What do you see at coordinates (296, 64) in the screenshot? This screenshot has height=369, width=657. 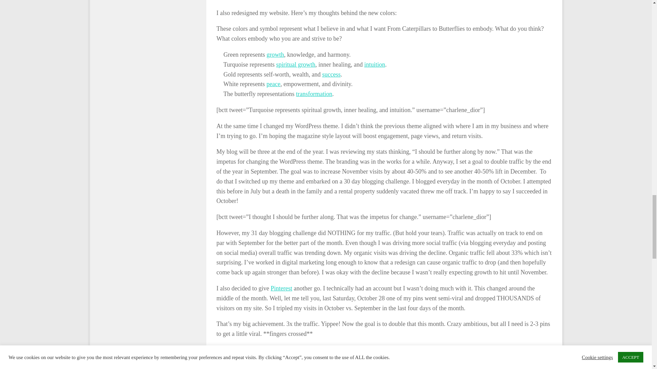 I see `spiritual growth` at bounding box center [296, 64].